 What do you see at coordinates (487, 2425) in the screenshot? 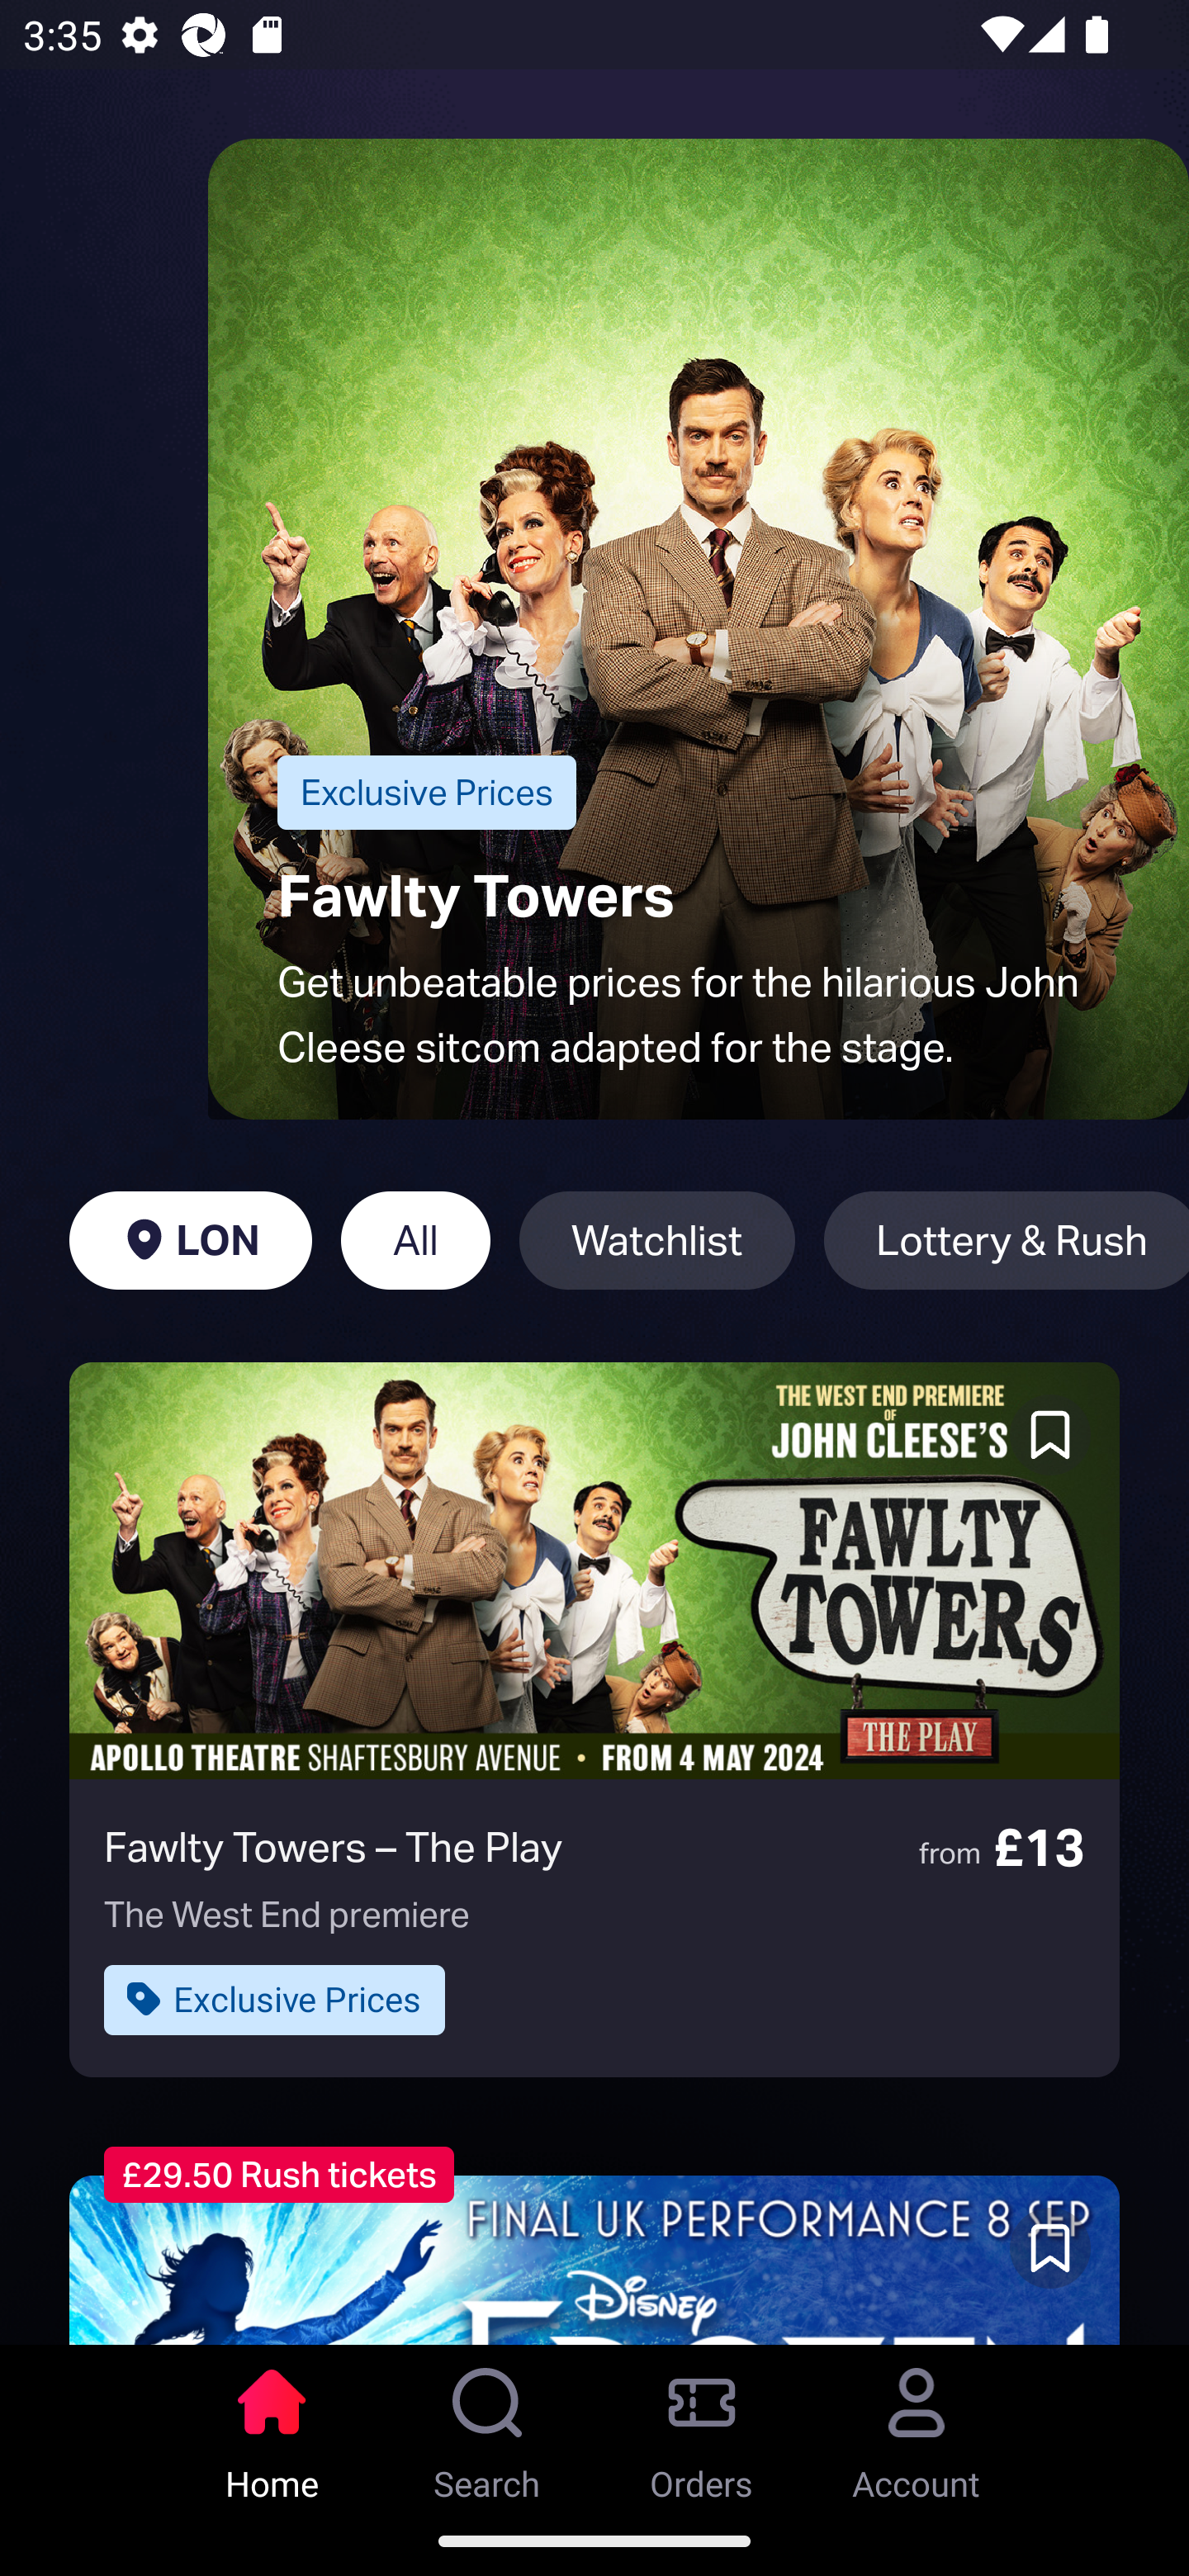
I see `Search` at bounding box center [487, 2425].